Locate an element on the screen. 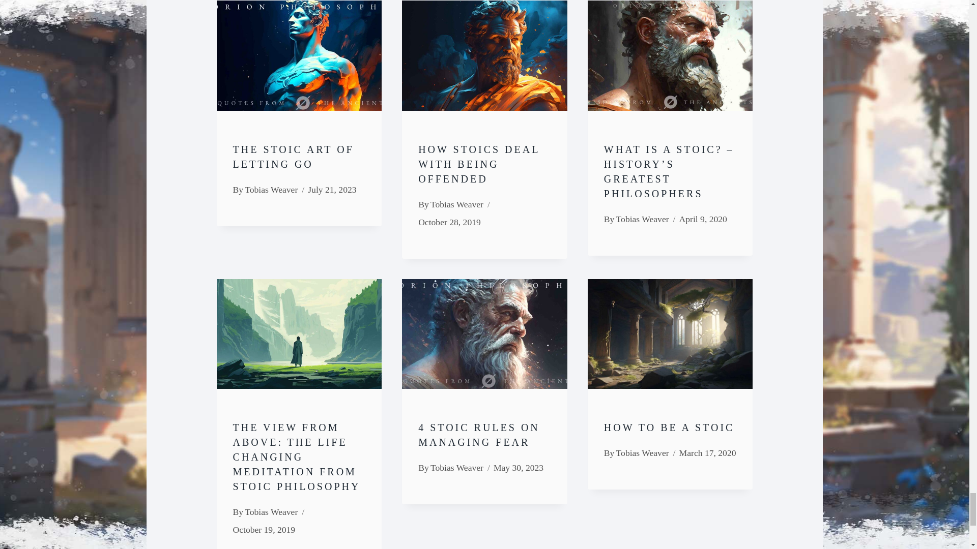  How Stoics Deal With Being Offended 7 is located at coordinates (484, 55).